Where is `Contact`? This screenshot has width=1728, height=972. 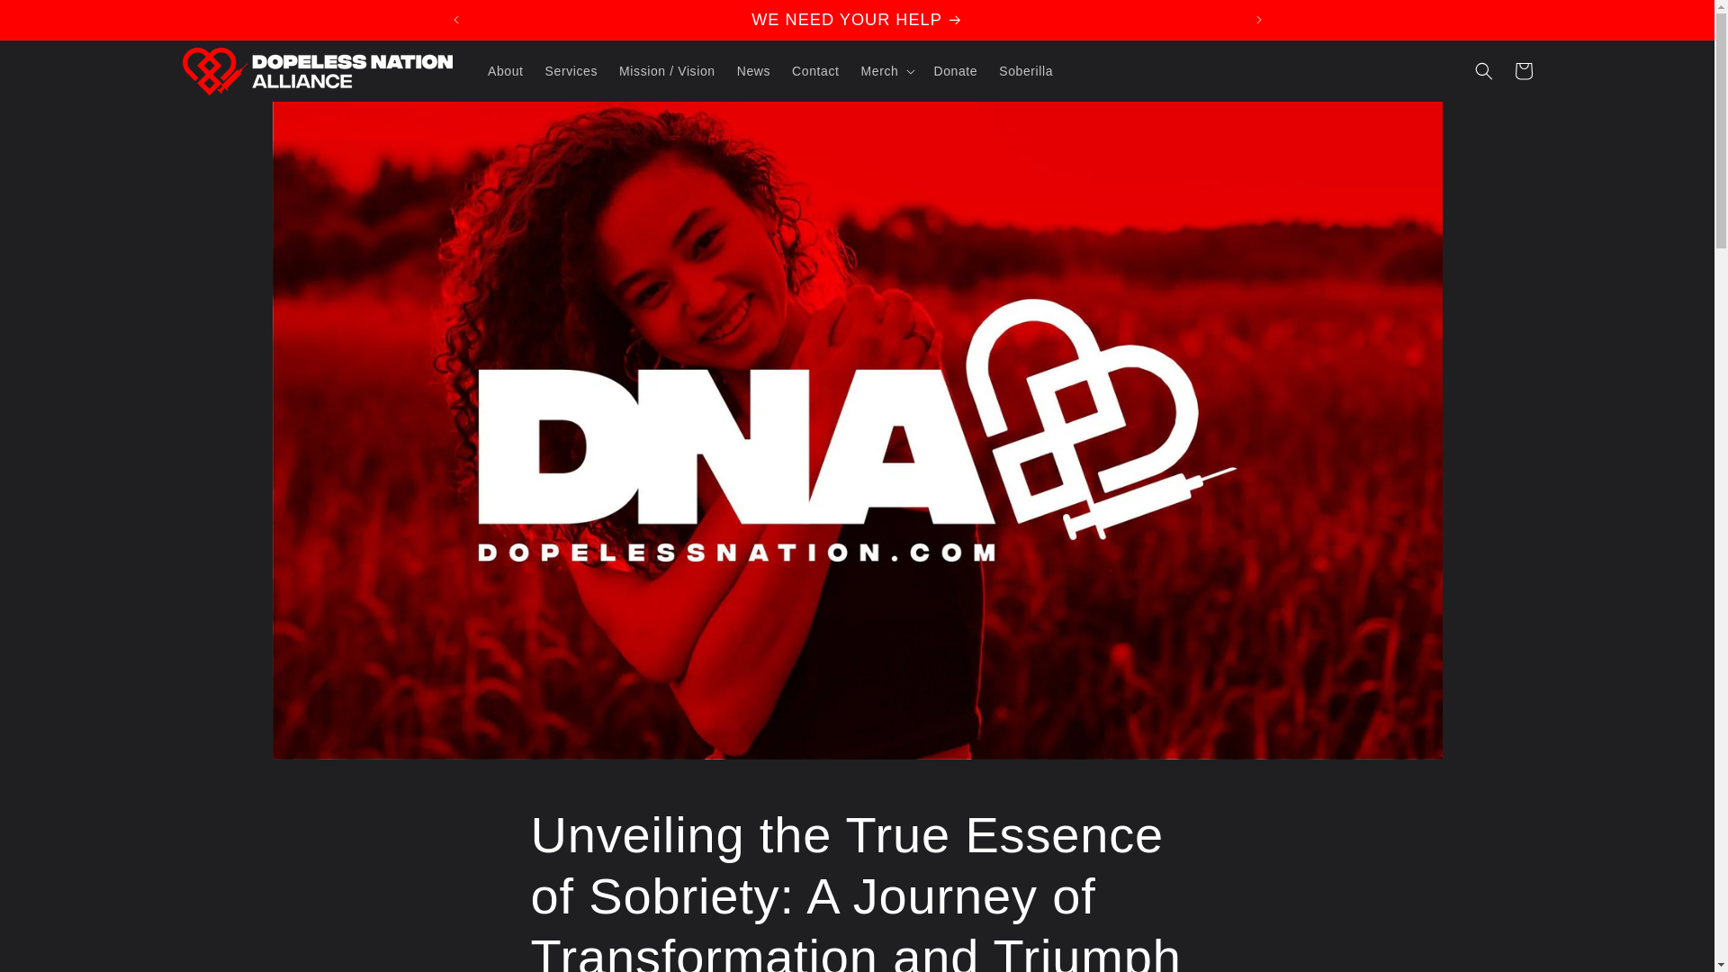 Contact is located at coordinates (815, 71).